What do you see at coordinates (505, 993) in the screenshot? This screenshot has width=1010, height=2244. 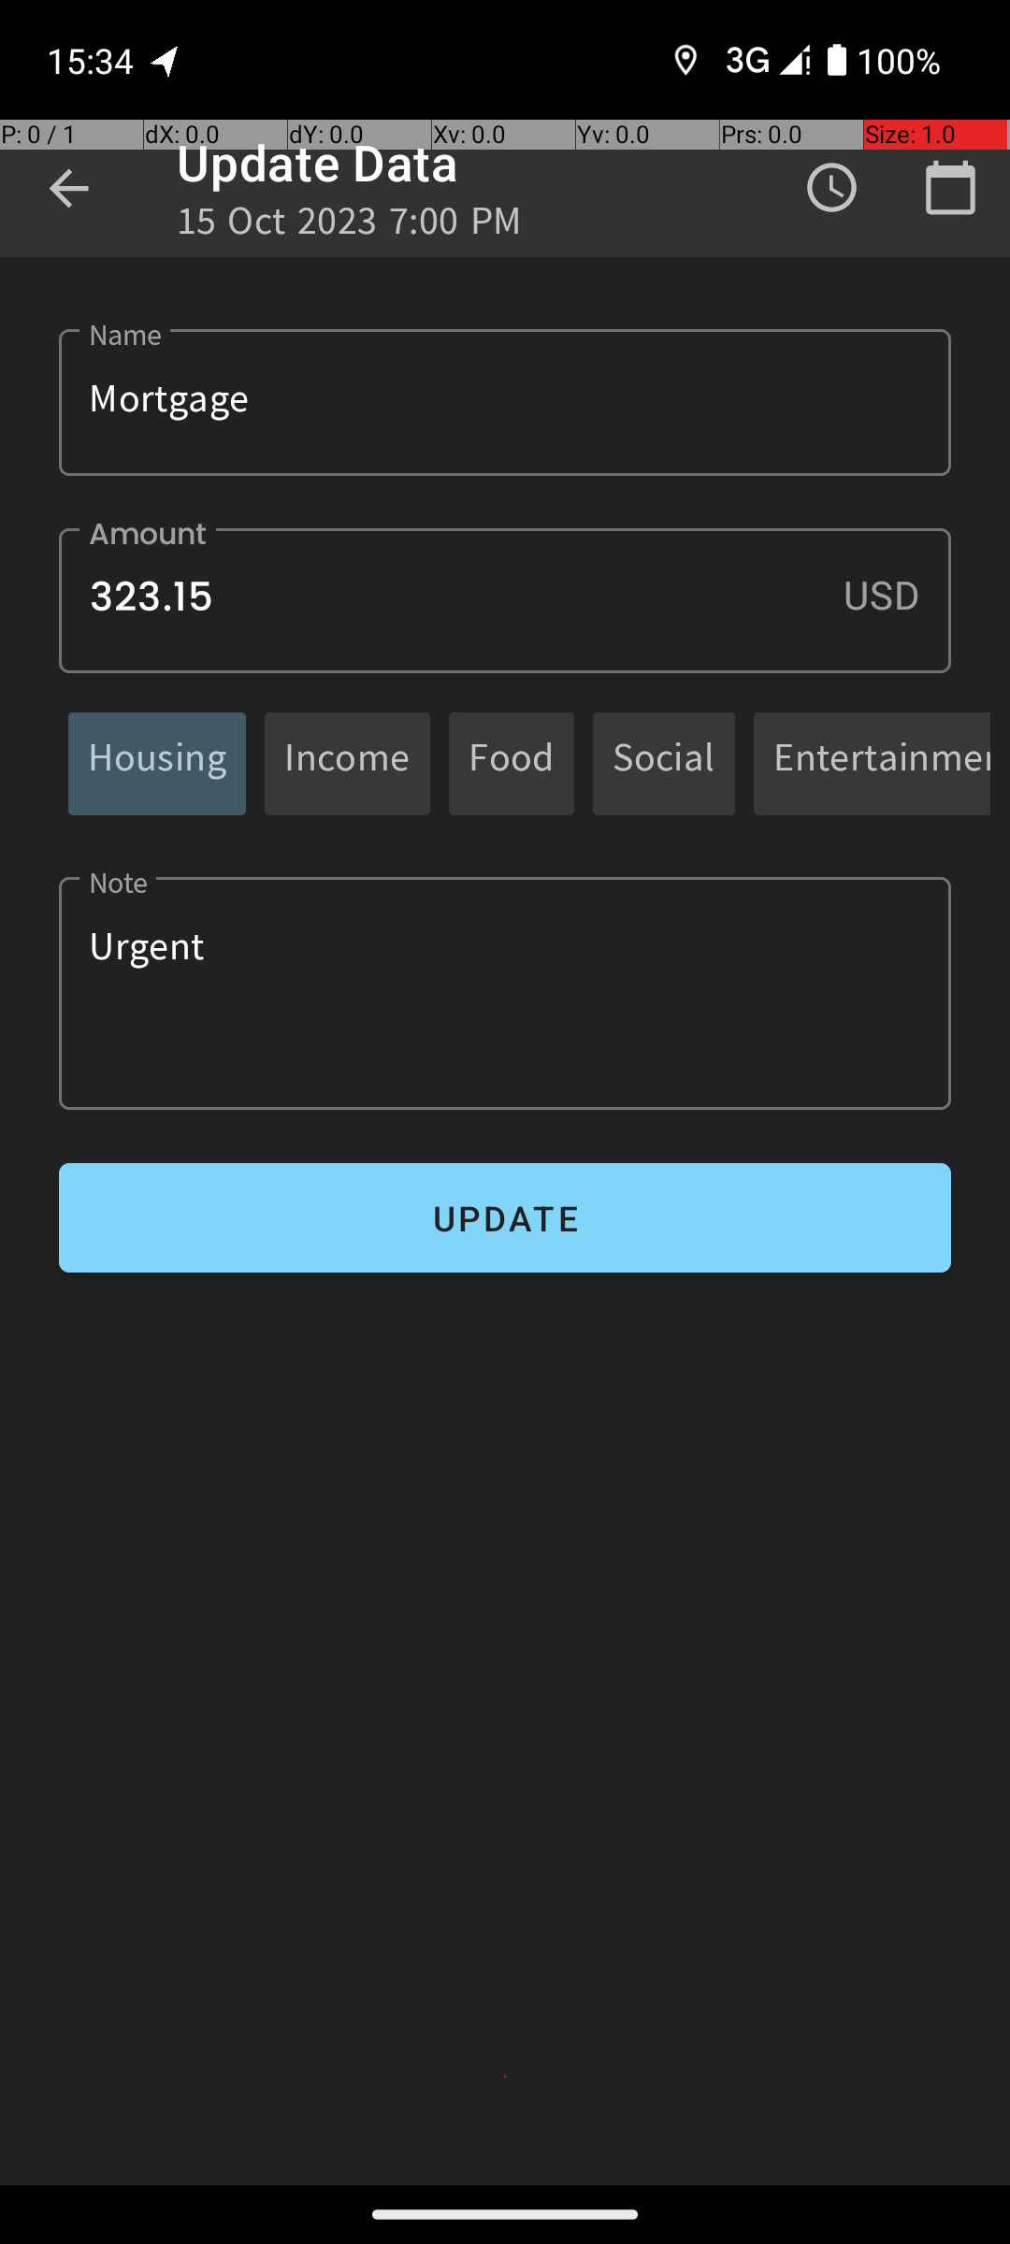 I see `Urgent` at bounding box center [505, 993].